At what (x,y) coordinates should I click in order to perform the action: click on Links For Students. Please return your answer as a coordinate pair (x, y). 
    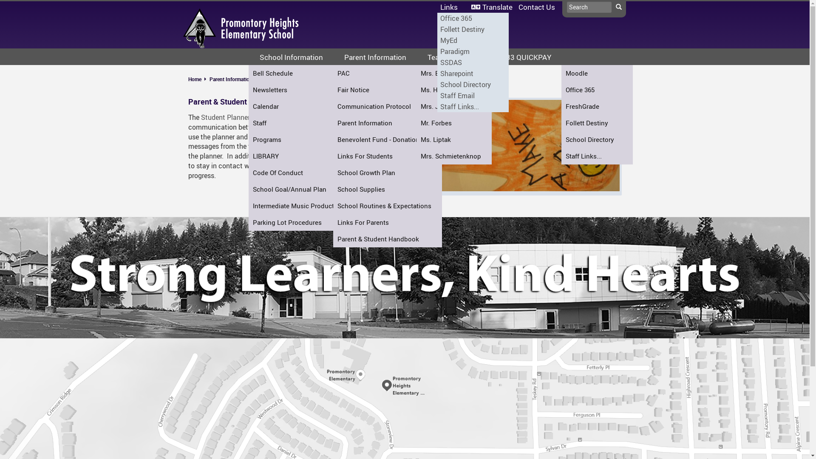
    Looking at the image, I should click on (388, 156).